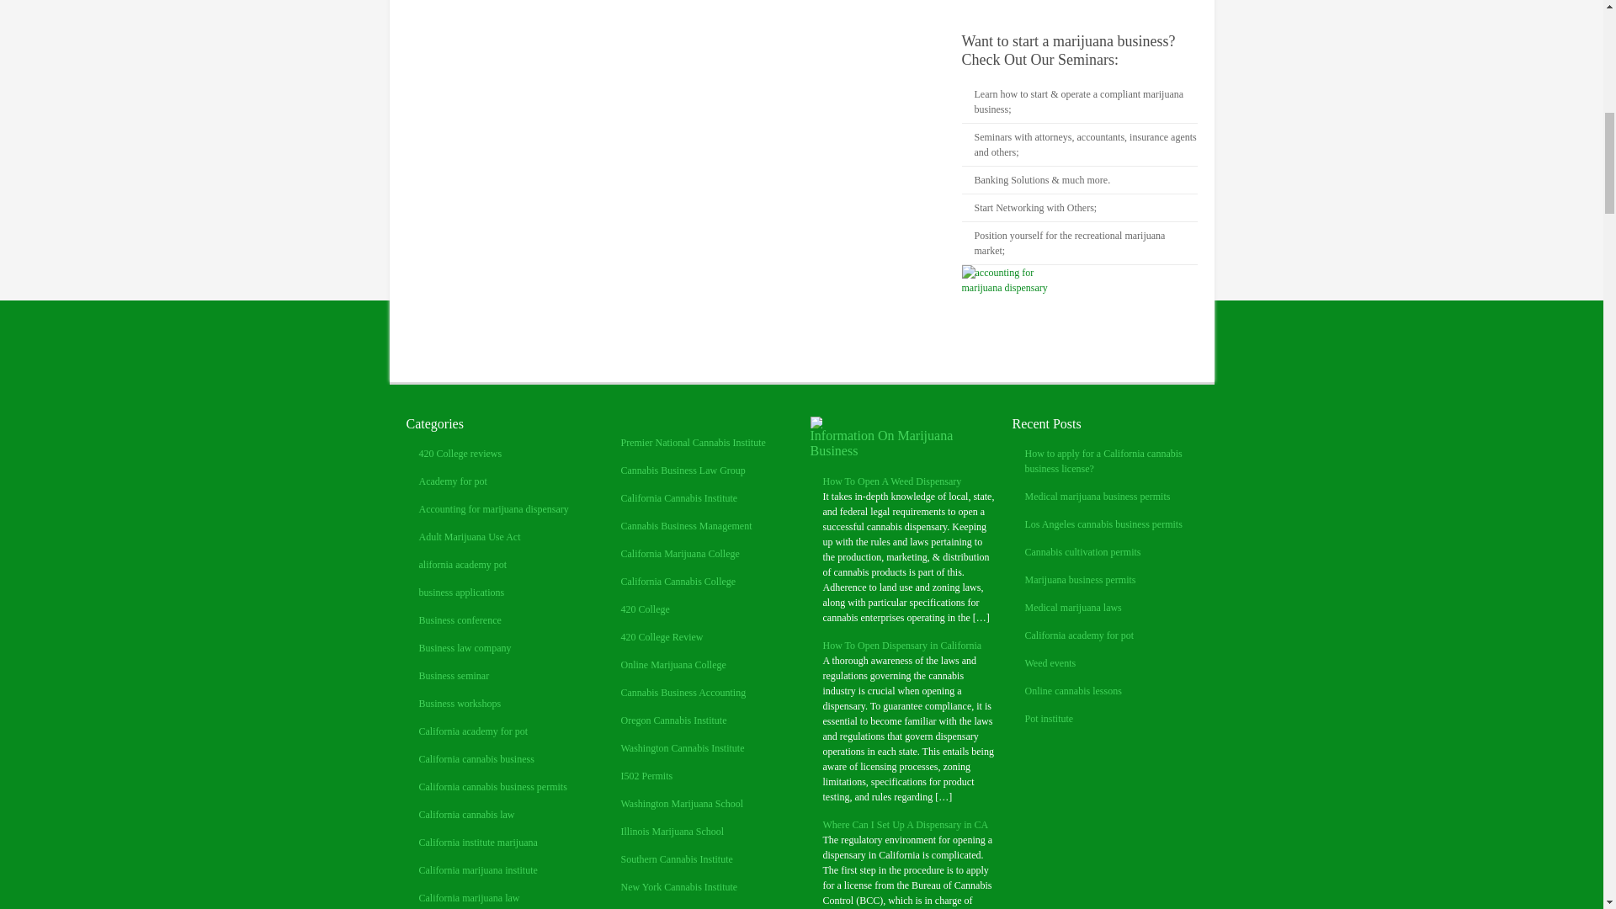 The width and height of the screenshot is (1616, 909). Describe the element at coordinates (453, 481) in the screenshot. I see `Academy for pot` at that location.